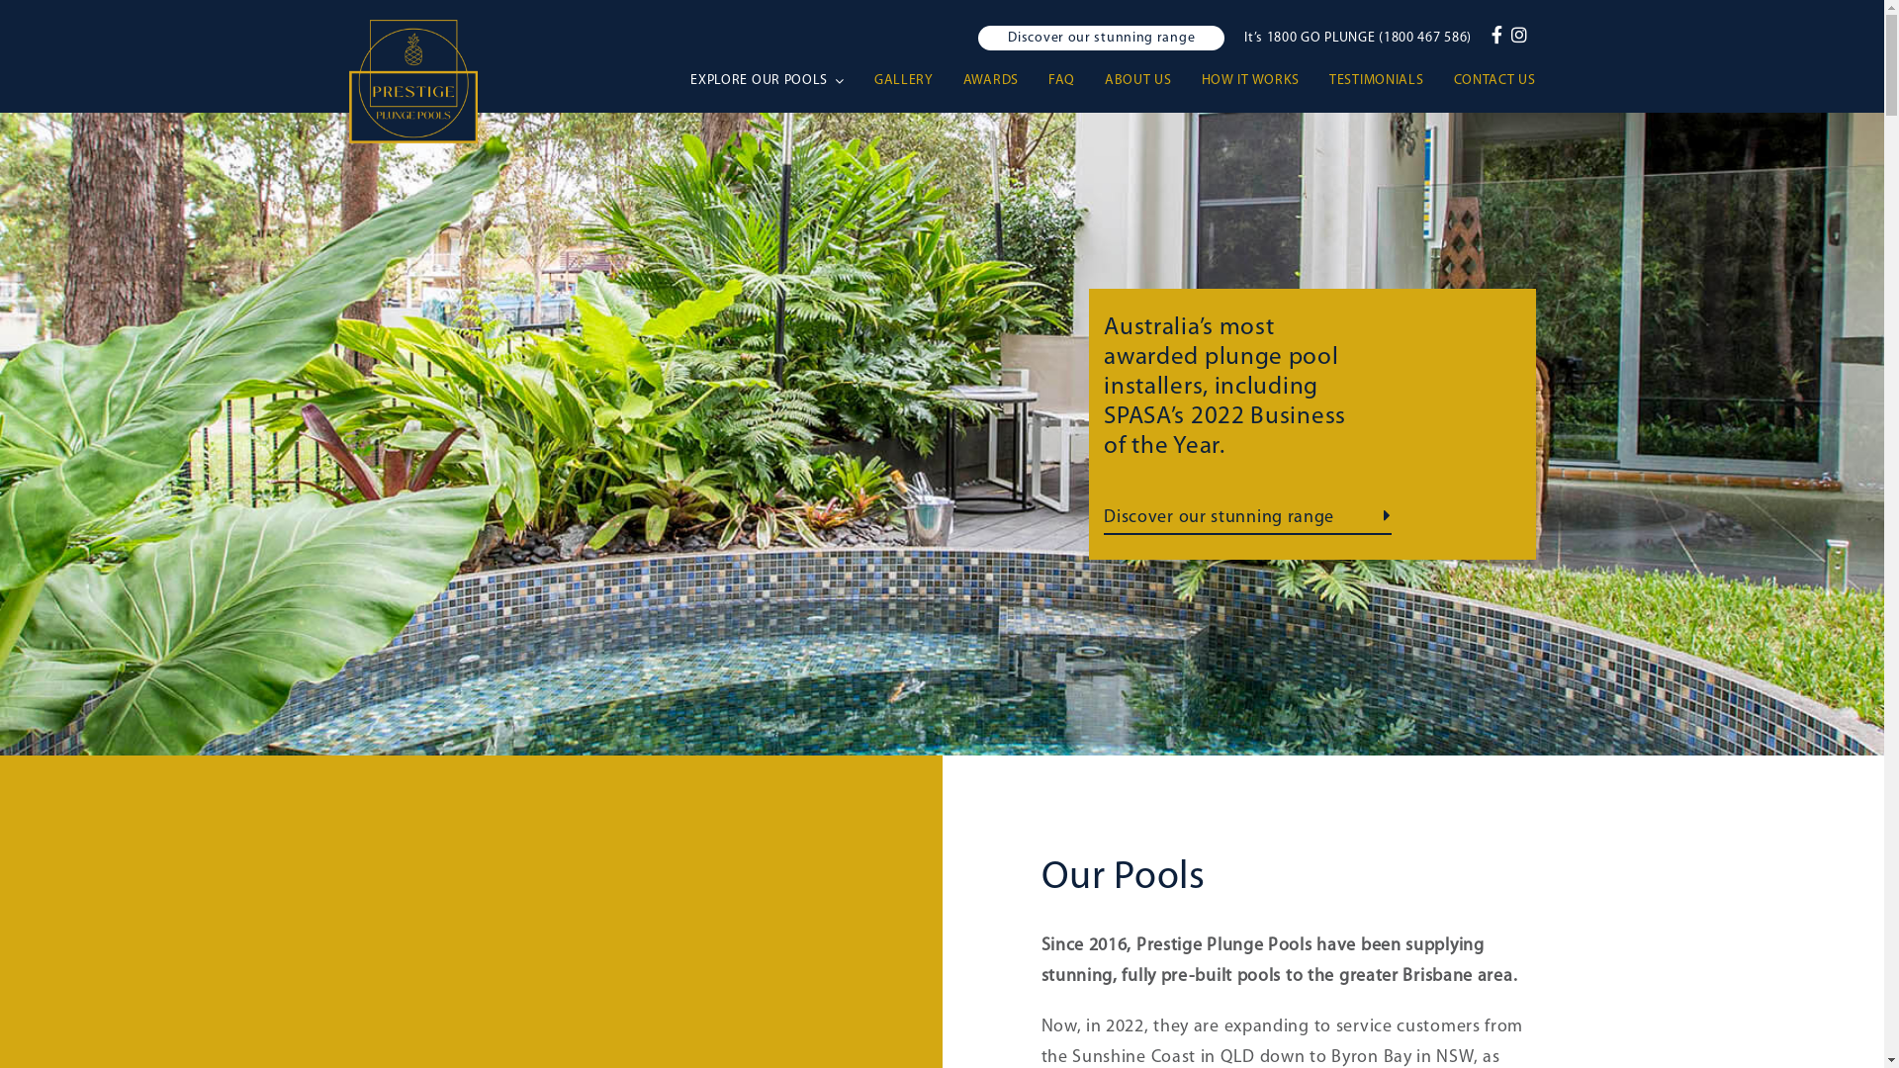  What do you see at coordinates (1076, 81) in the screenshot?
I see `FAQ` at bounding box center [1076, 81].